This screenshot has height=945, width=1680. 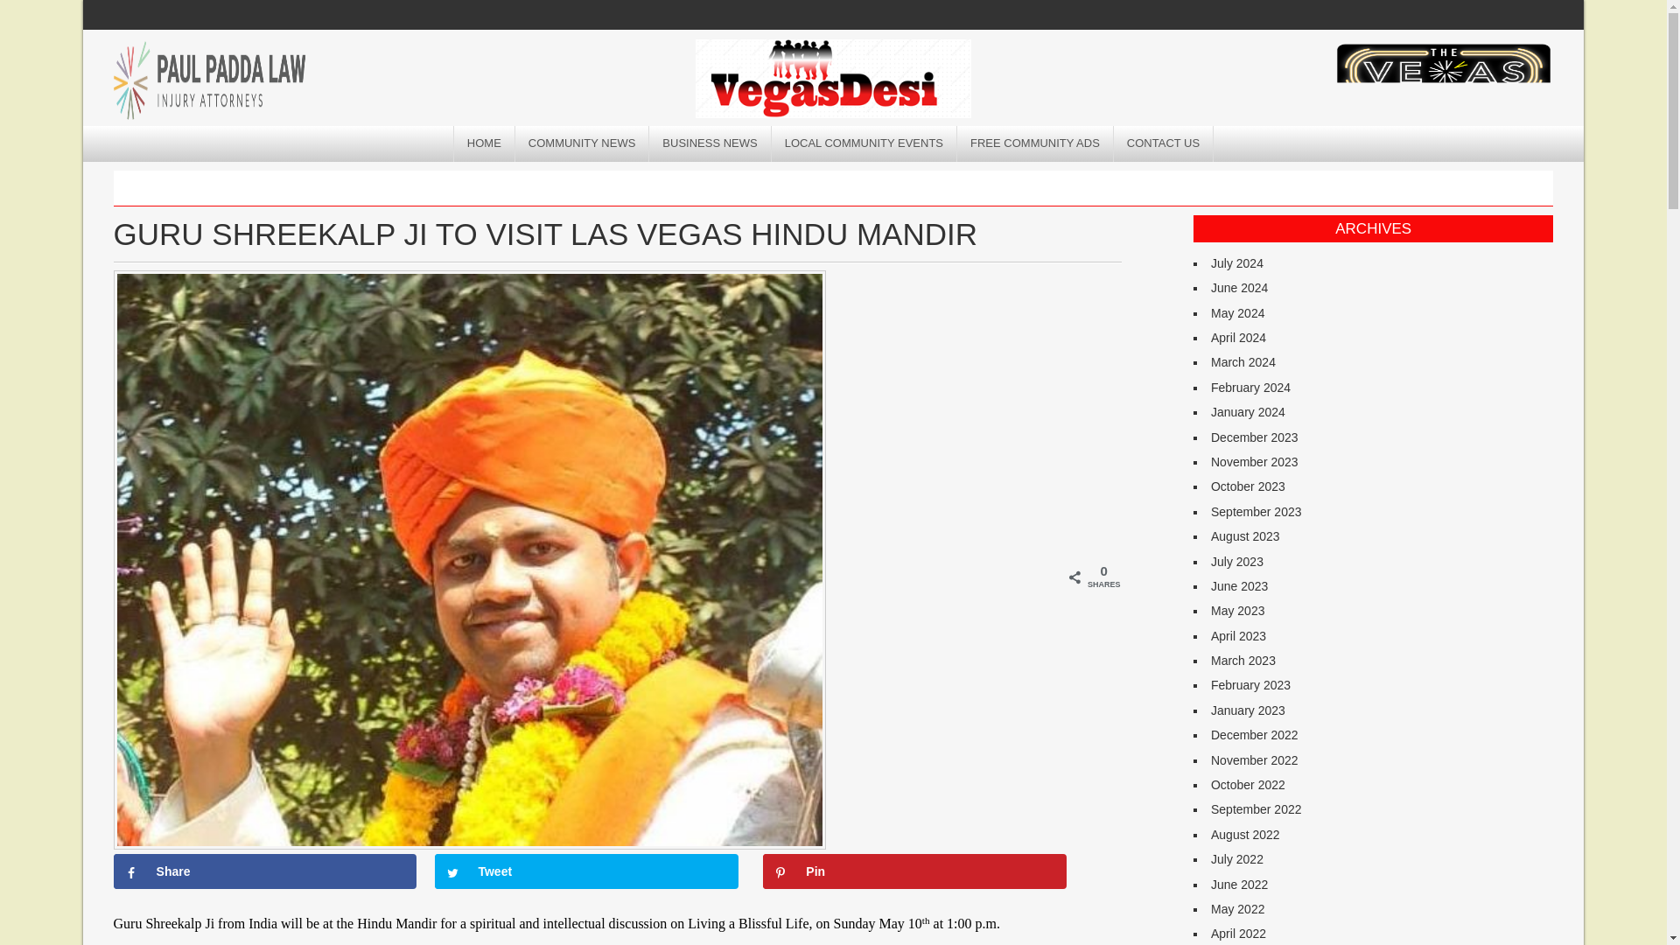 I want to click on June 2024, so click(x=1239, y=287).